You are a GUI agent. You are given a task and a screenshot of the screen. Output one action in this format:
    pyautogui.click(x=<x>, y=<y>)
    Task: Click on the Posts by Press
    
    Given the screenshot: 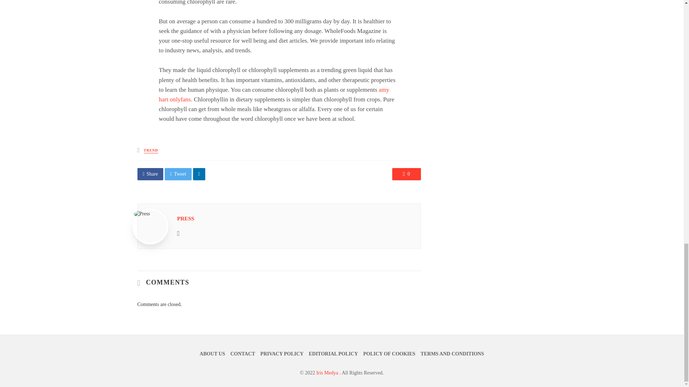 What is the action you would take?
    pyautogui.click(x=186, y=218)
    